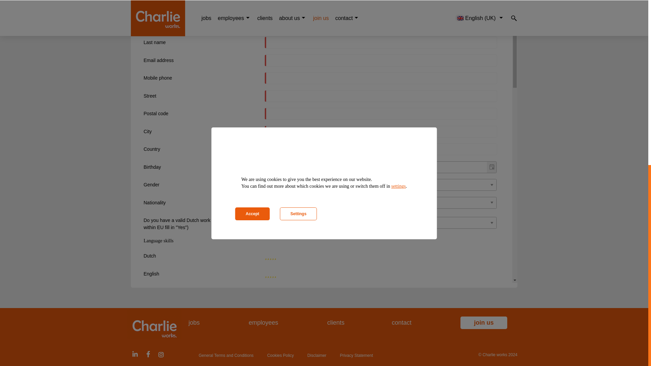 The height and width of the screenshot is (366, 651). I want to click on join us, so click(484, 323).